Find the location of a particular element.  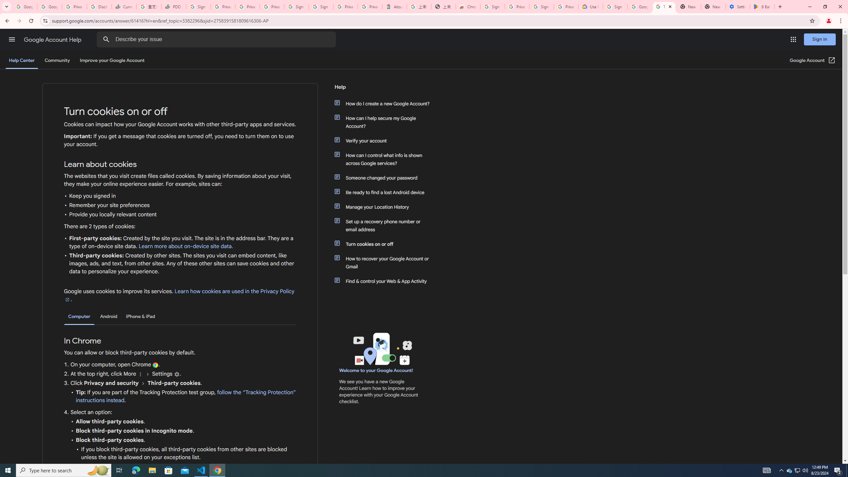

Turn cookies on or off is located at coordinates (385, 244).